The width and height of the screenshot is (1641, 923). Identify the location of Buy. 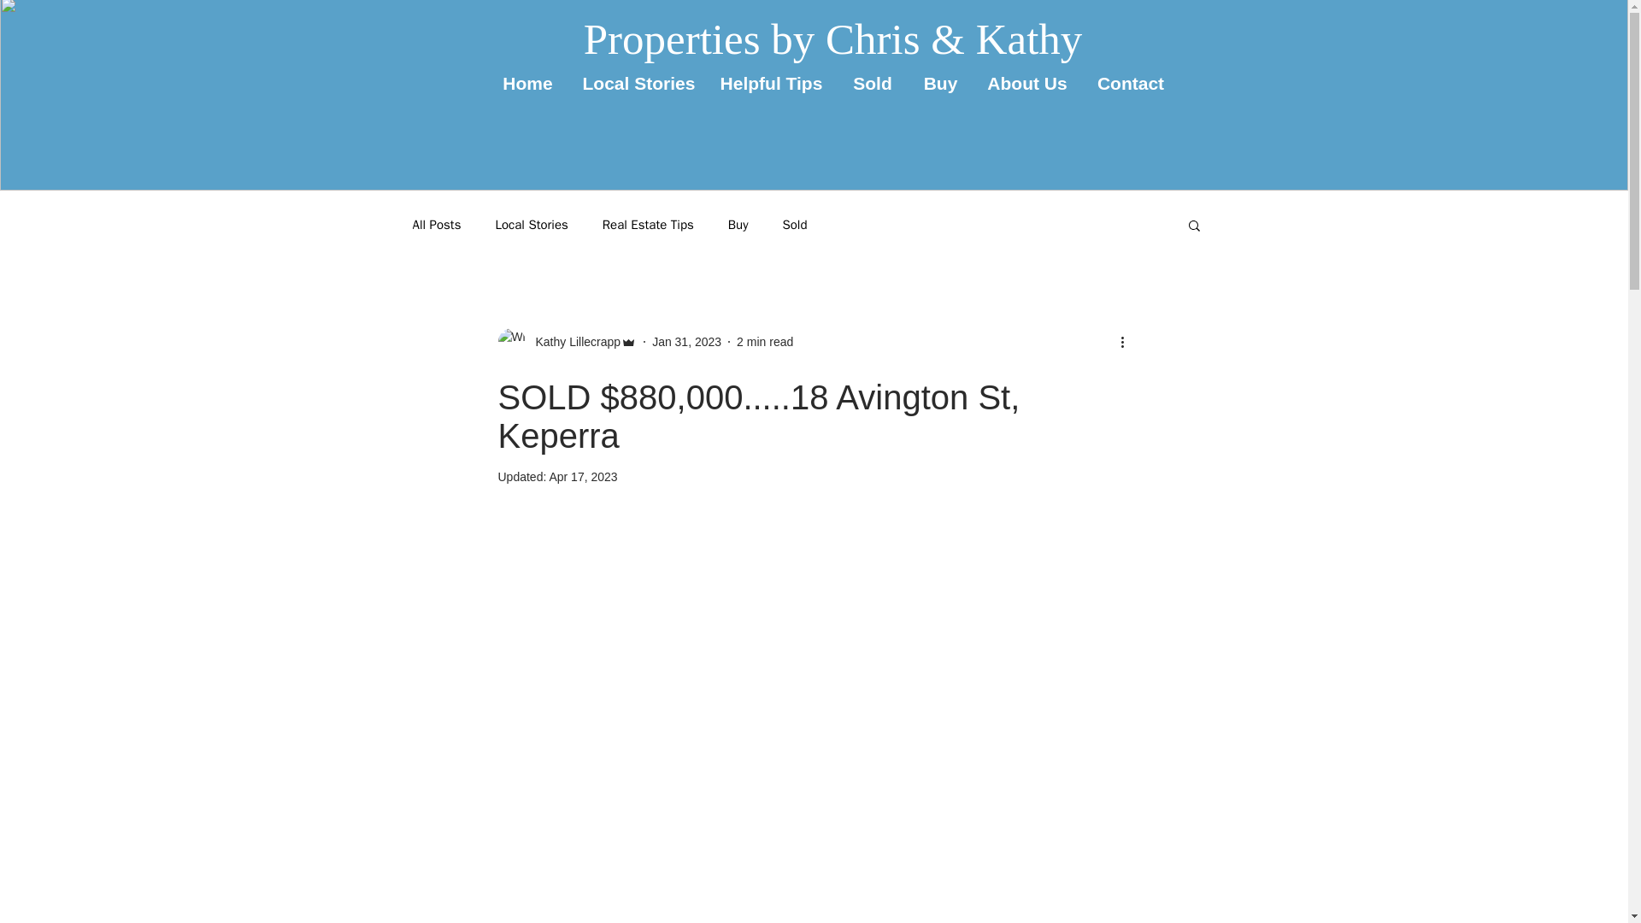
(738, 225).